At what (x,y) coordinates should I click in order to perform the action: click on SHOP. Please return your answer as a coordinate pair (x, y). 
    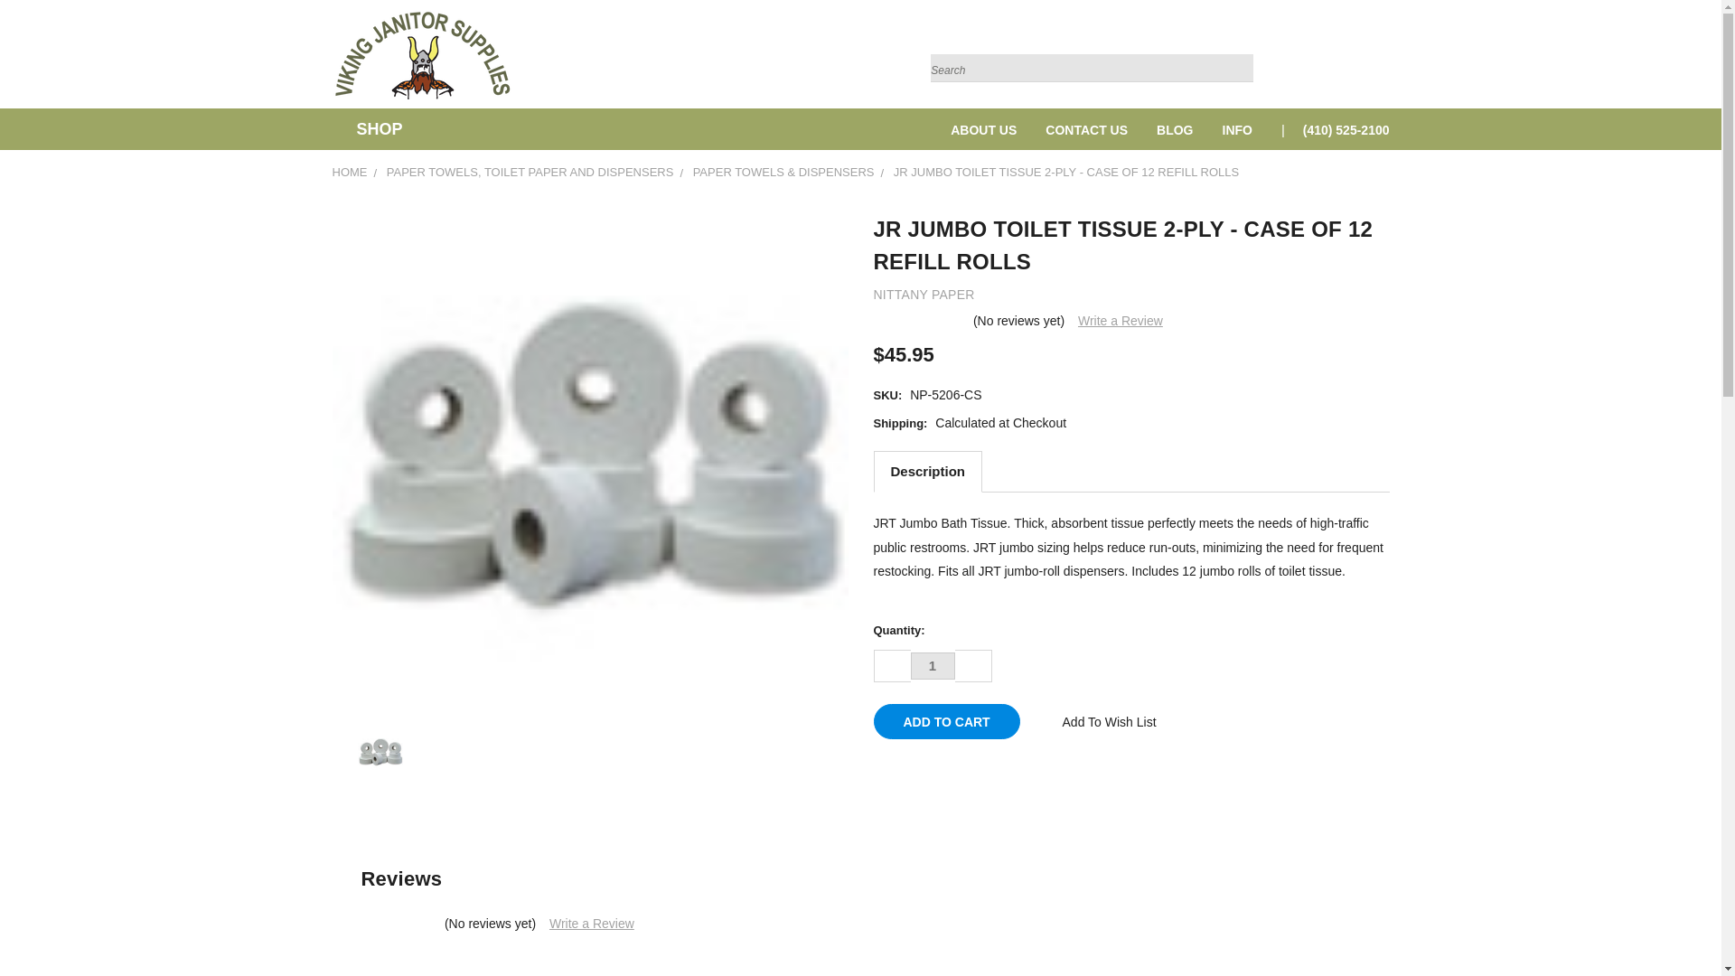
    Looking at the image, I should click on (375, 129).